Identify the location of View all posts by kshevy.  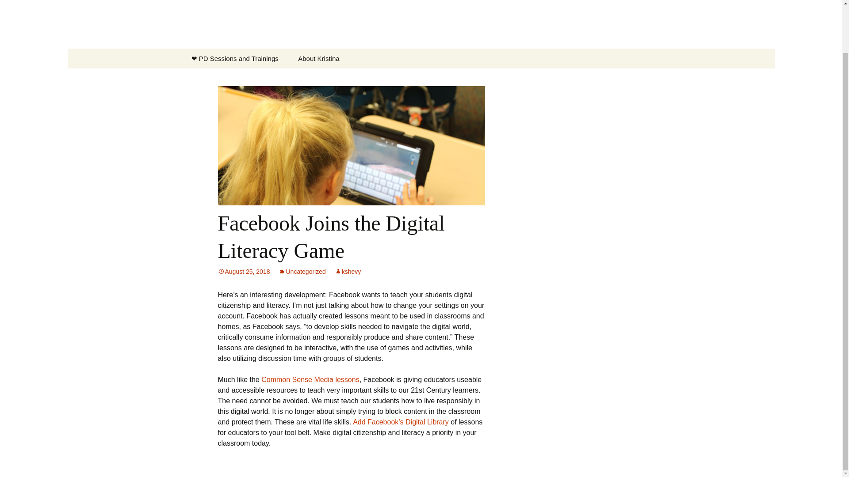
(348, 271).